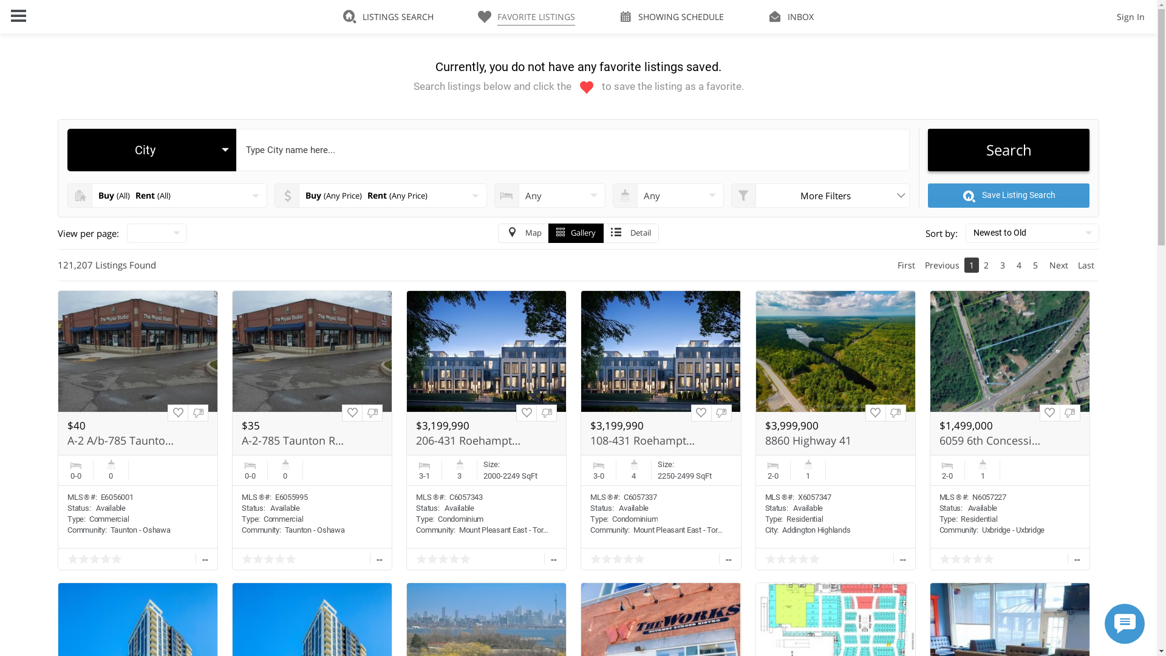 The height and width of the screenshot is (656, 1166). I want to click on Details, so click(1010, 430).